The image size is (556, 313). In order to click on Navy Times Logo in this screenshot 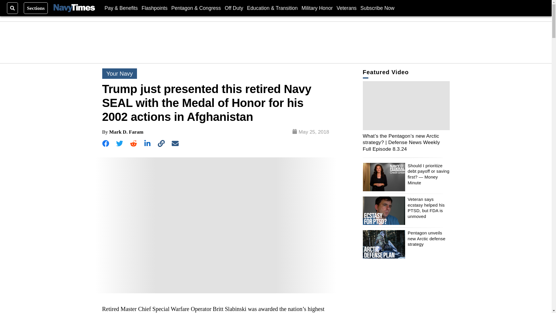, I will do `click(74, 8)`.